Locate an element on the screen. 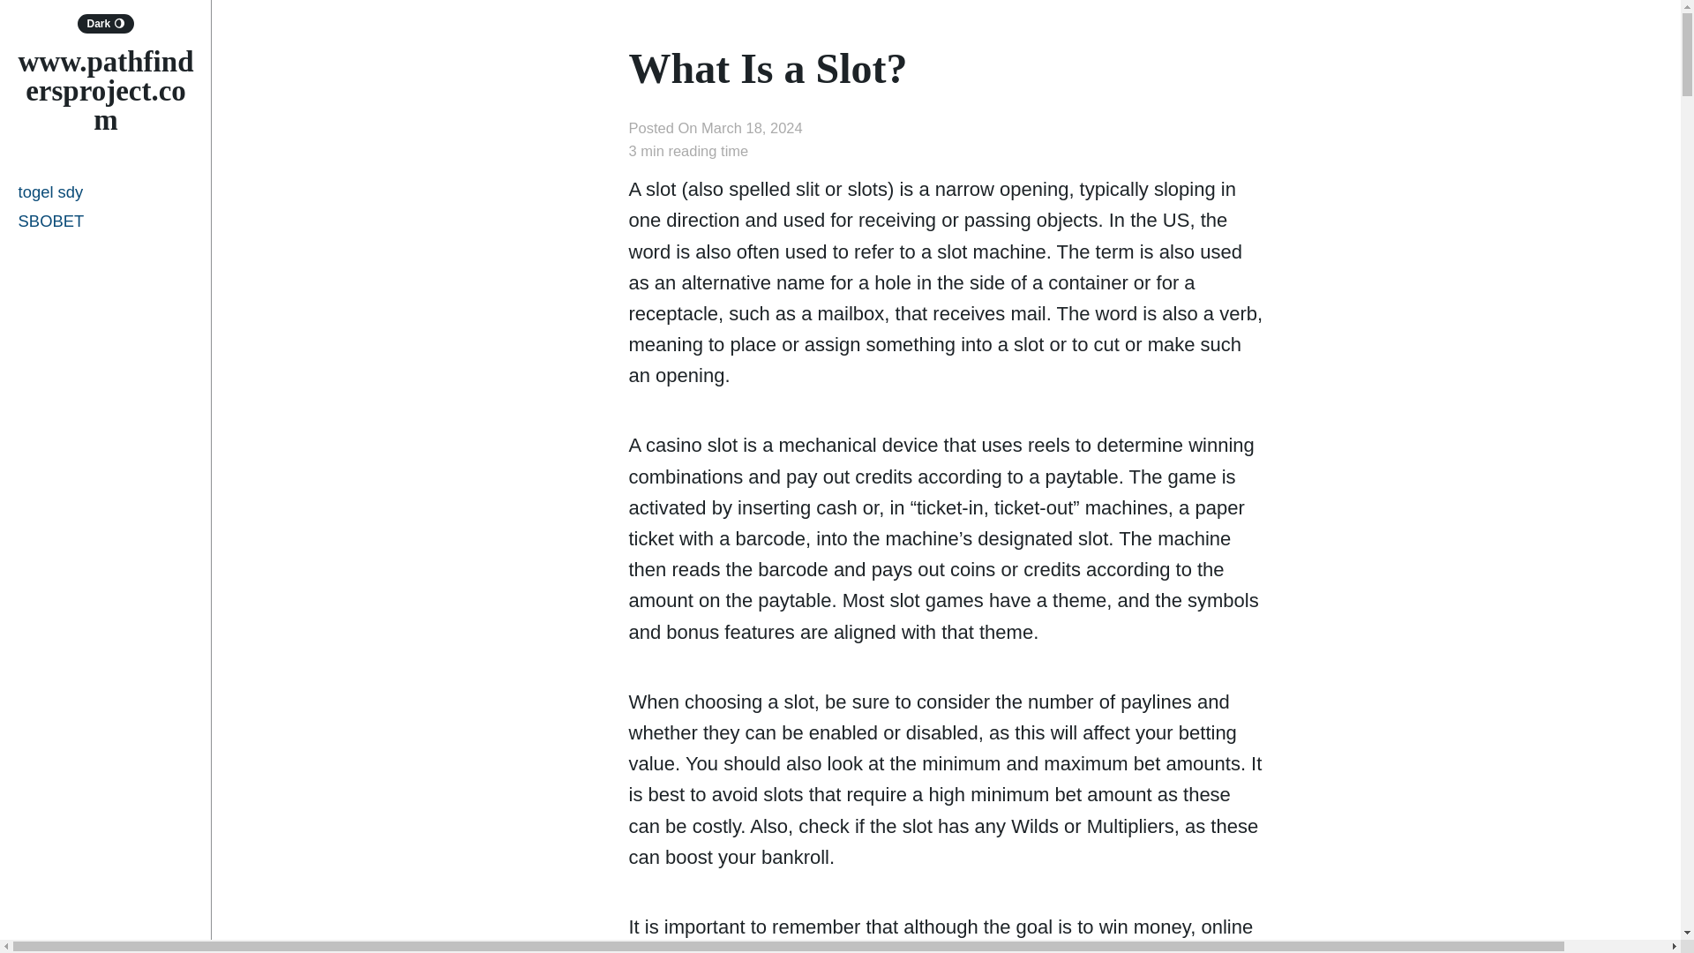 This screenshot has height=953, width=1694. SBOBET is located at coordinates (106, 221).